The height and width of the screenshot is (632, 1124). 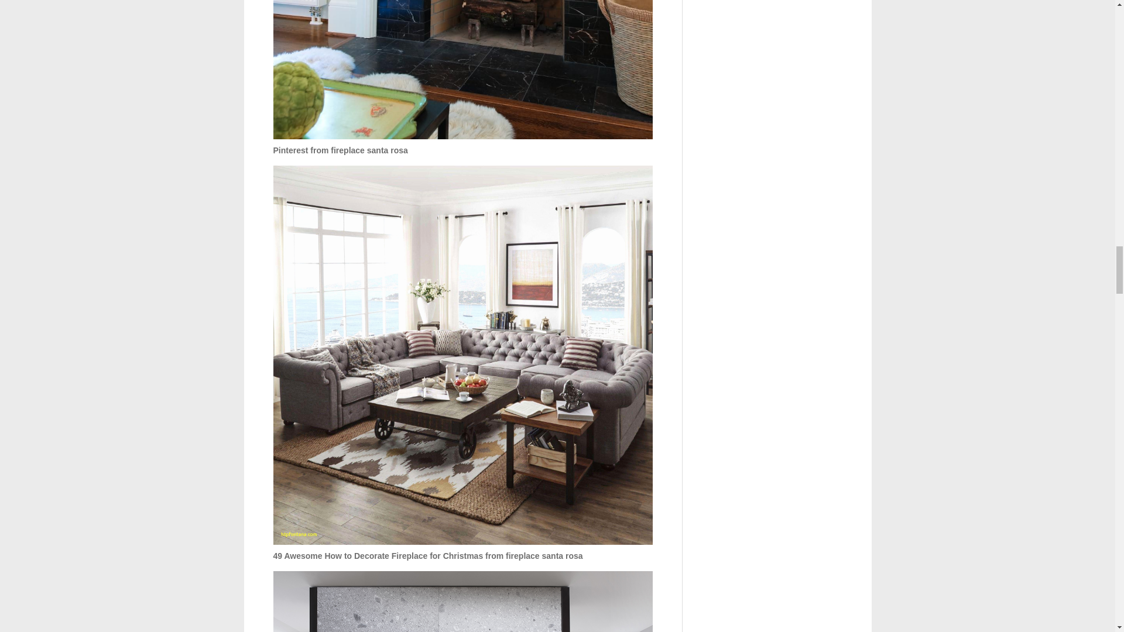 I want to click on 78 Best Smokin Hot fireplaces images in 2019, so click(x=462, y=602).